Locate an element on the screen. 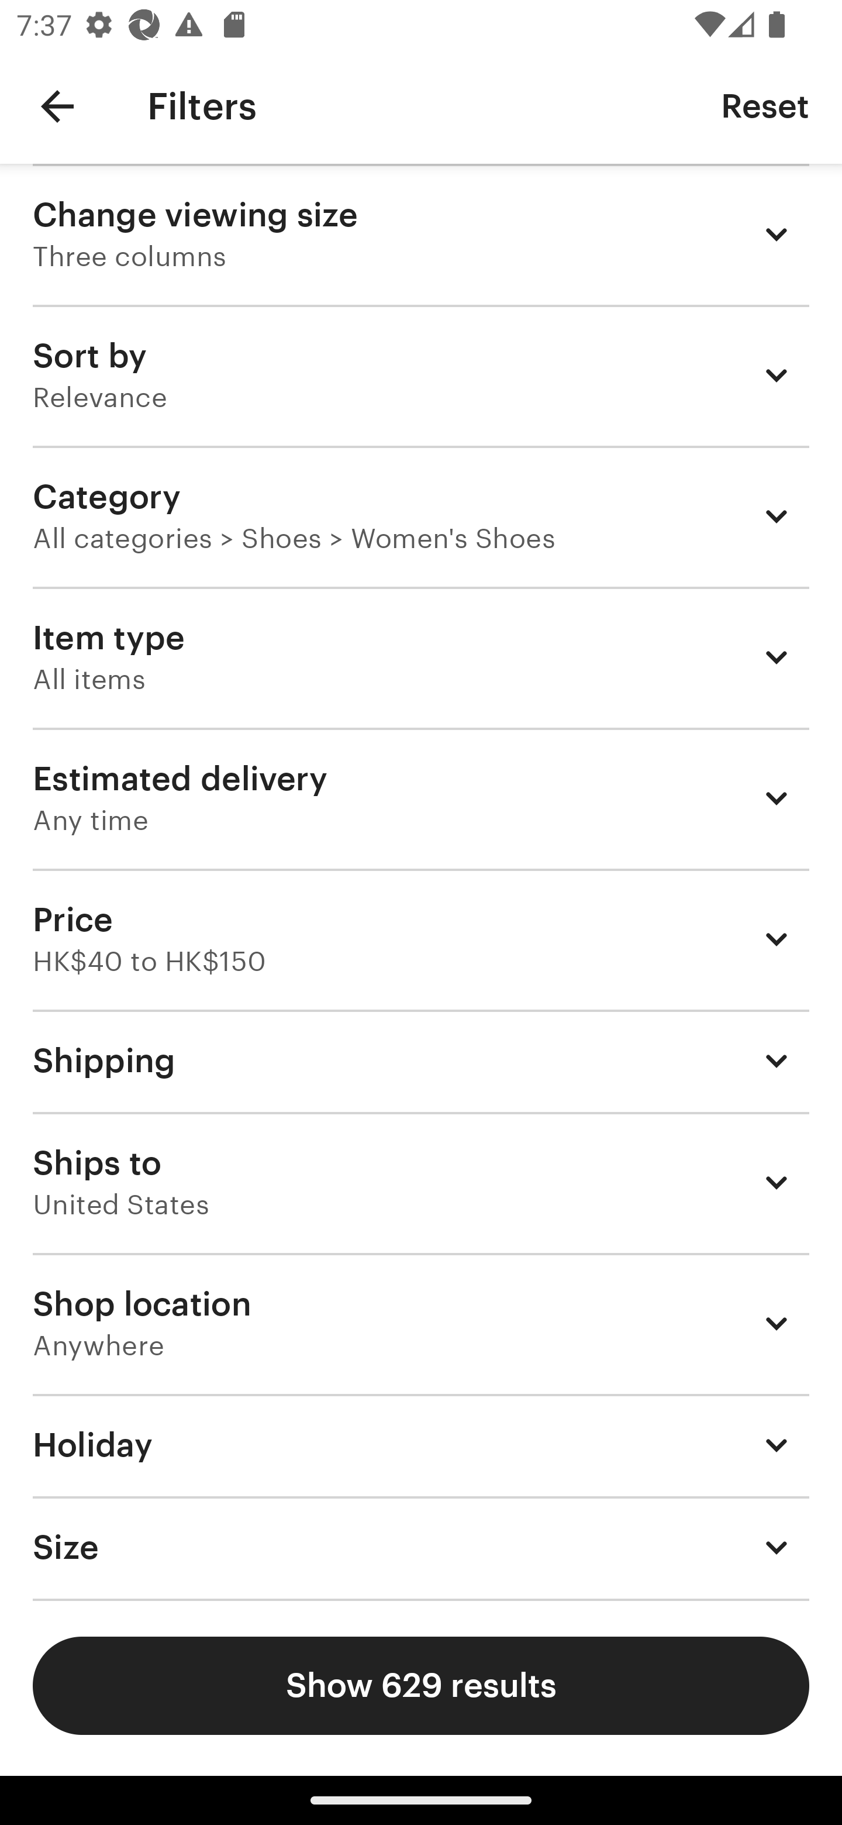 The height and width of the screenshot is (1825, 842). Holiday is located at coordinates (421, 1445).